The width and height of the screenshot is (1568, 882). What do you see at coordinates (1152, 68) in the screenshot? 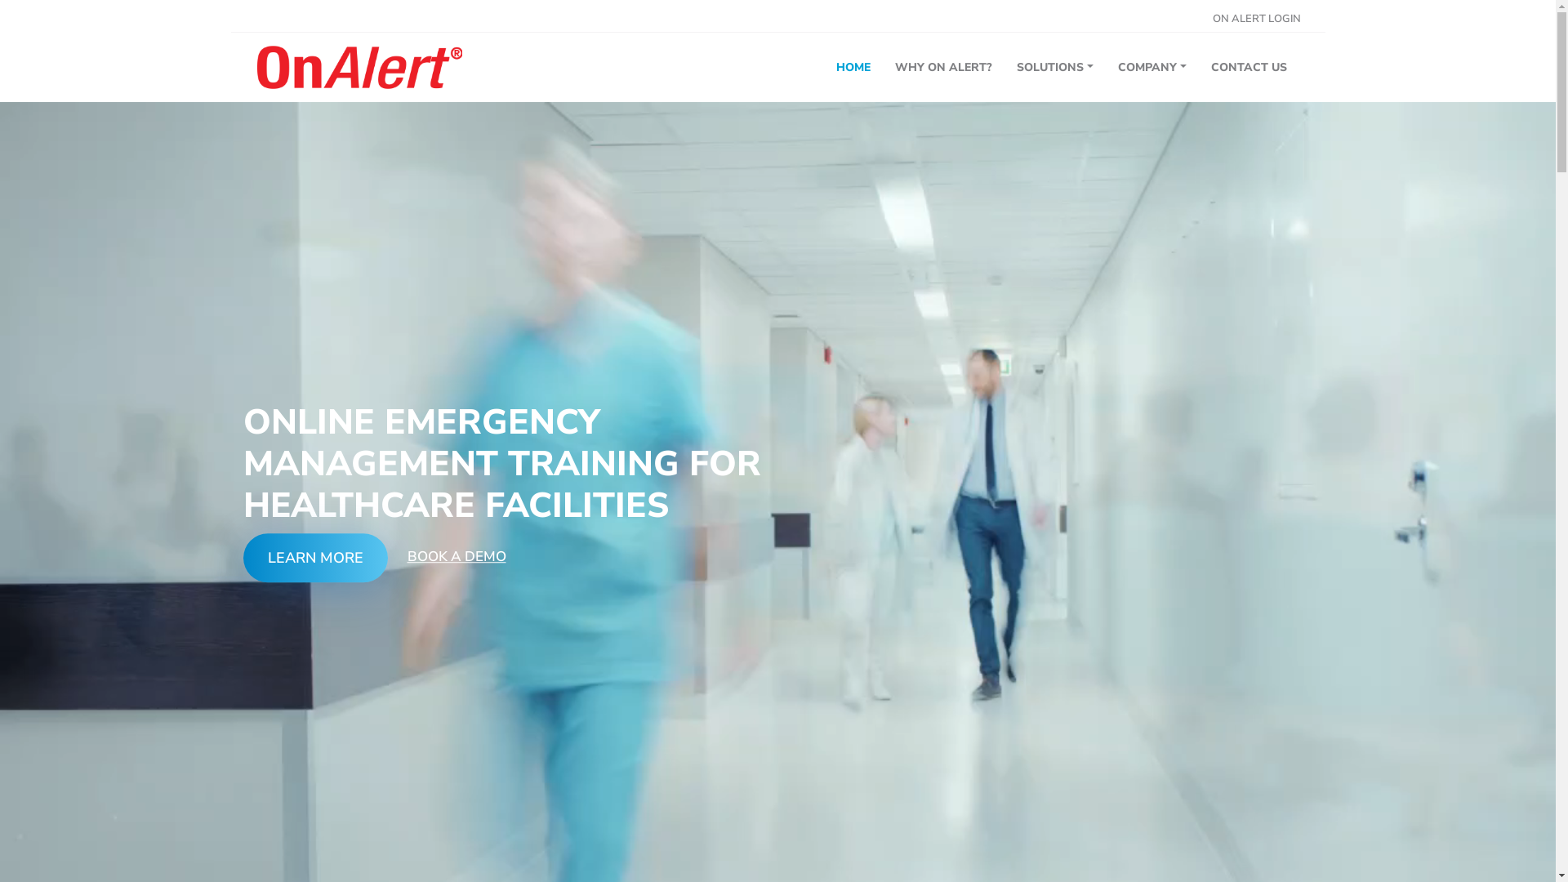
I see `COMPANY` at bounding box center [1152, 68].